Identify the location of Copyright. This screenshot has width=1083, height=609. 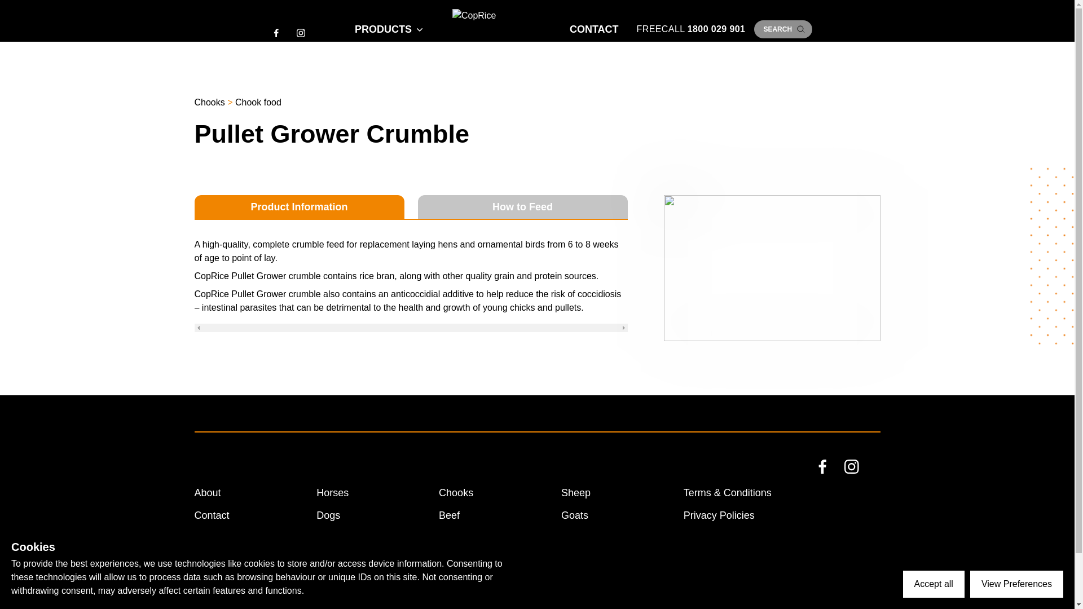
(705, 561).